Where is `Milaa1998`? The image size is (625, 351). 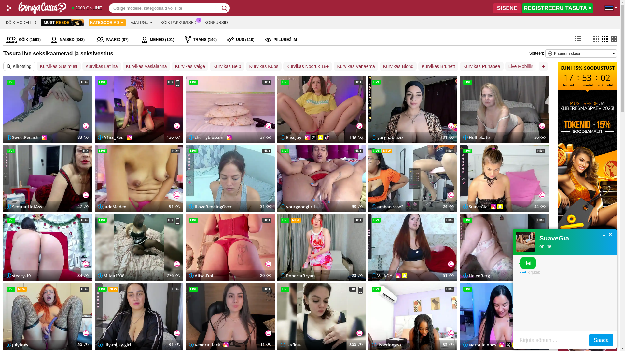
Milaa1998 is located at coordinates (111, 276).